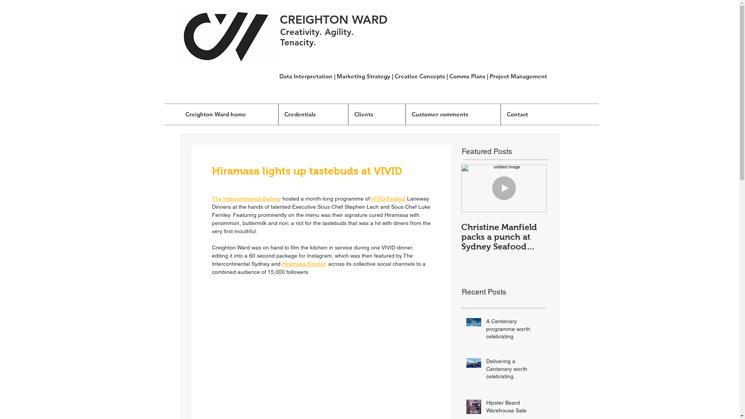 The height and width of the screenshot is (419, 745). I want to click on Contact, so click(530, 114).